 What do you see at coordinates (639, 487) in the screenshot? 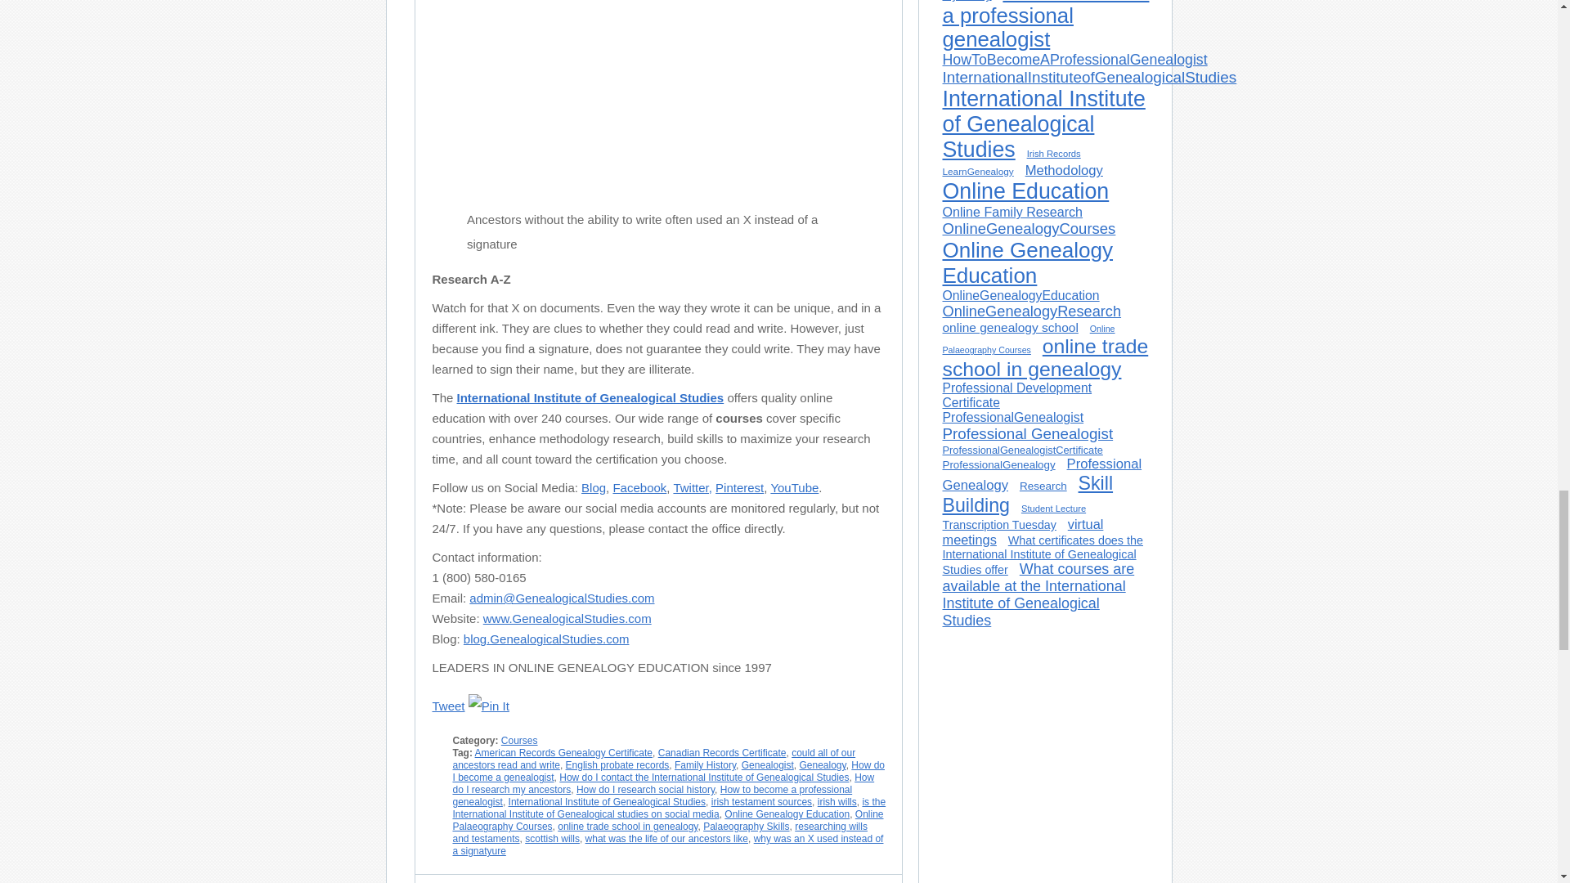
I see `Facebook` at bounding box center [639, 487].